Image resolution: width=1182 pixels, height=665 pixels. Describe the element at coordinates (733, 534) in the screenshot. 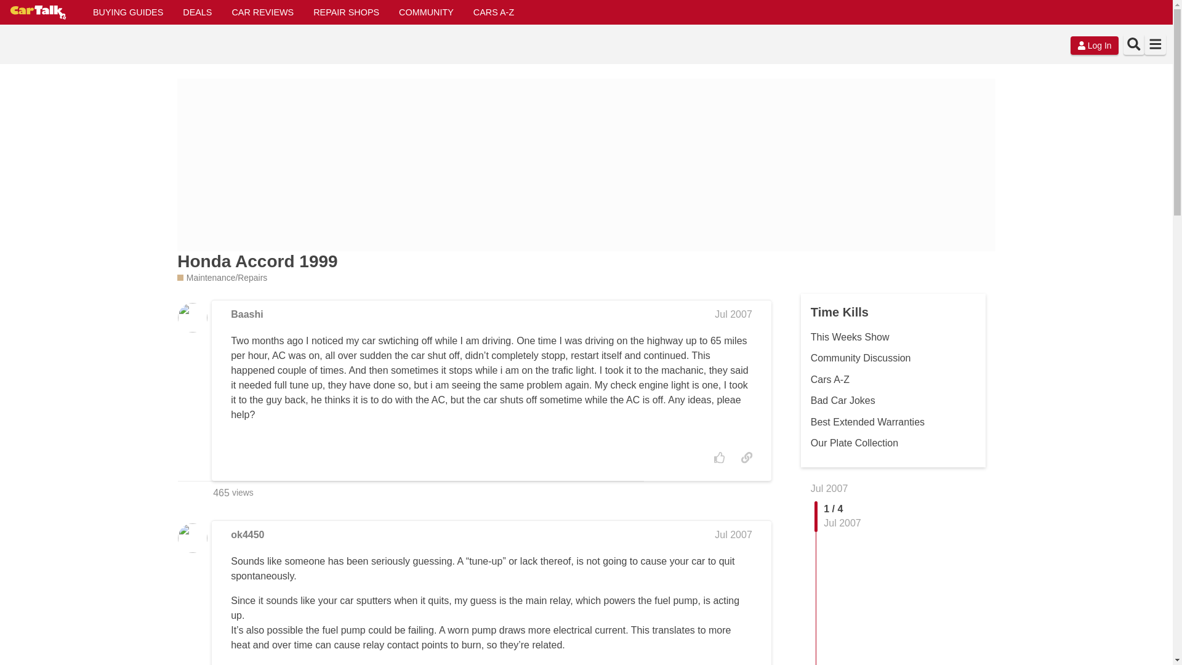

I see `Post date` at that location.